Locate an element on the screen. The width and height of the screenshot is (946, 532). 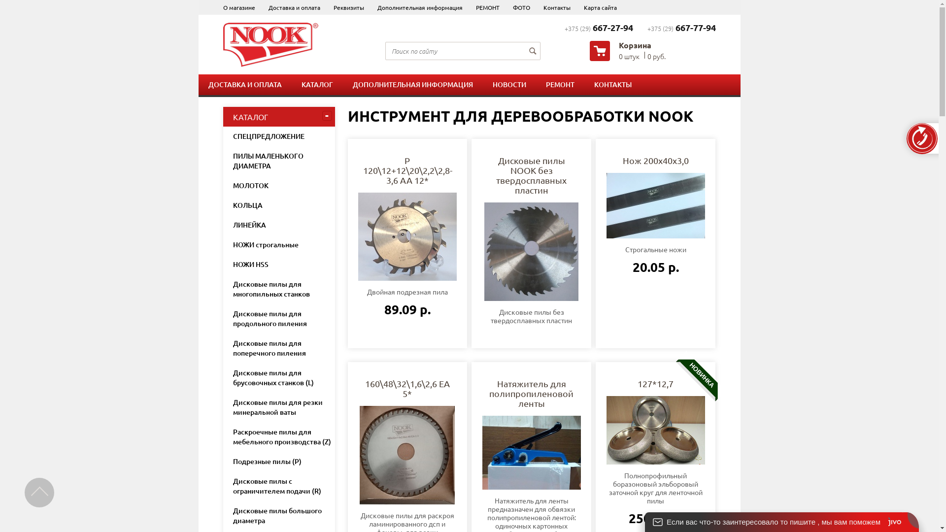
127*12,7 is located at coordinates (656, 431).